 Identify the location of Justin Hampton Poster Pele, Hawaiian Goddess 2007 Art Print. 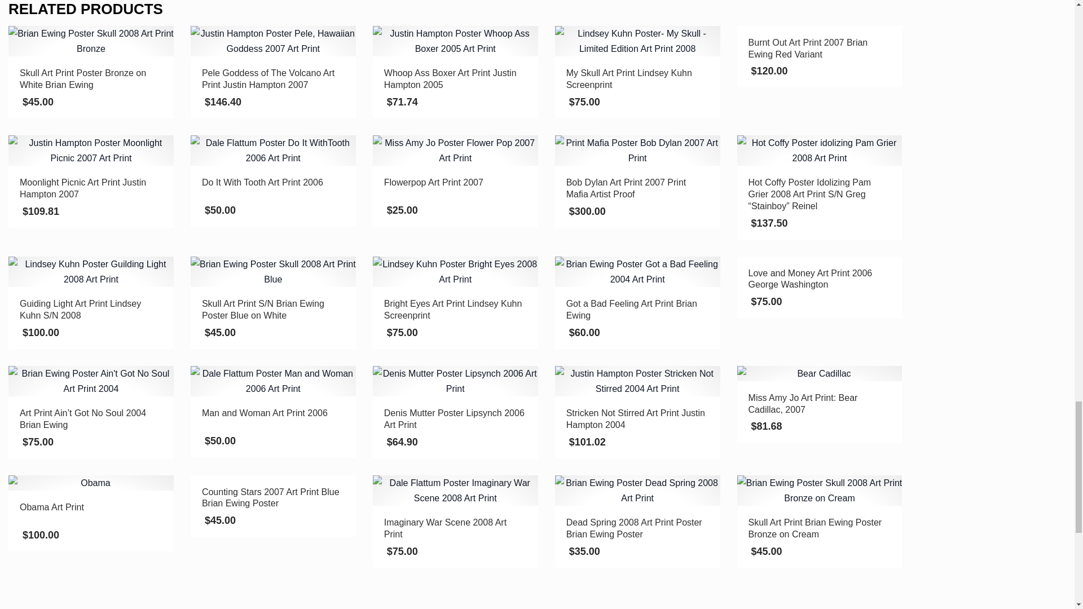
(273, 41).